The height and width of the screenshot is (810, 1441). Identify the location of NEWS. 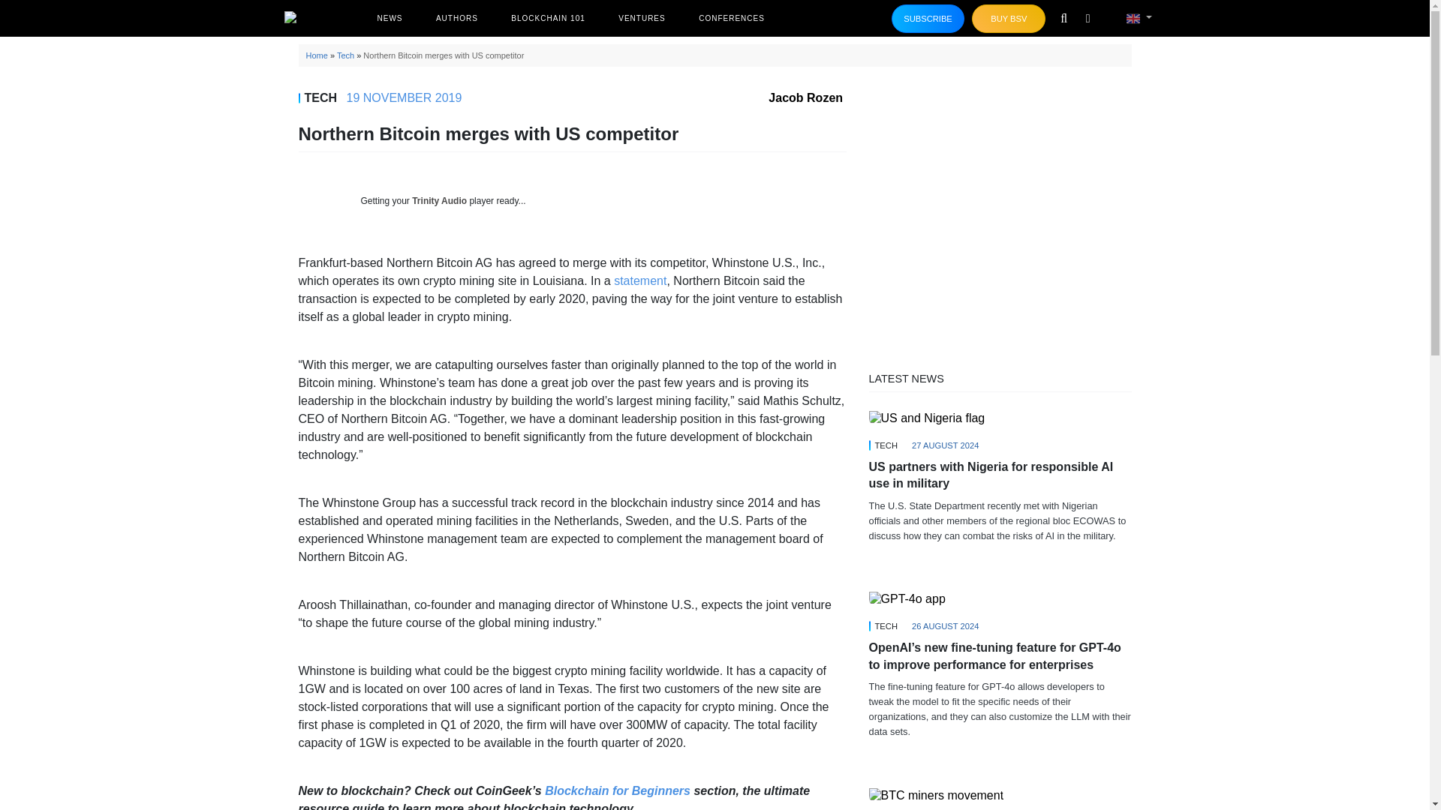
(389, 18).